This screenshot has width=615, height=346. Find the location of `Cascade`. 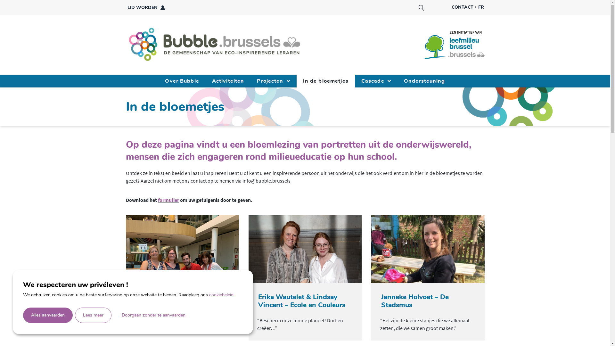

Cascade is located at coordinates (376, 81).